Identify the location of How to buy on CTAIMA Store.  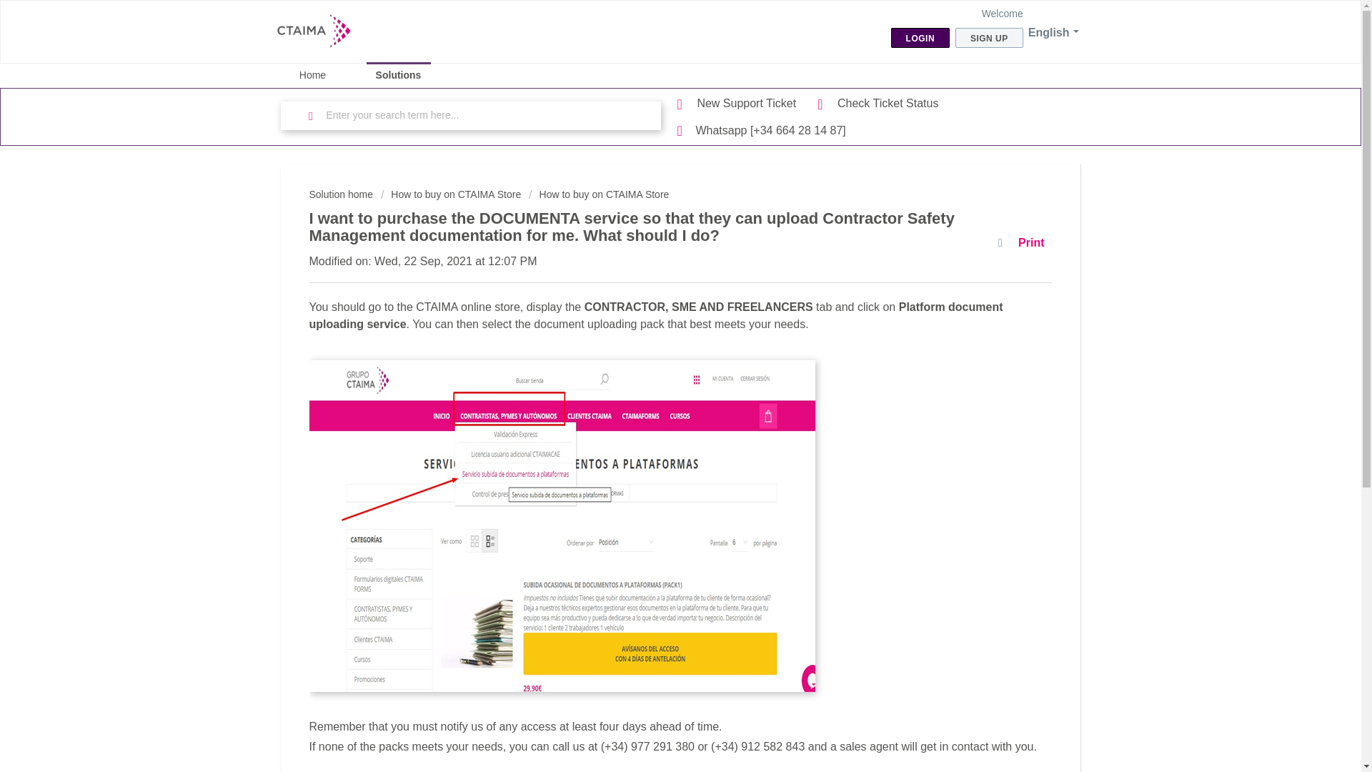
(599, 194).